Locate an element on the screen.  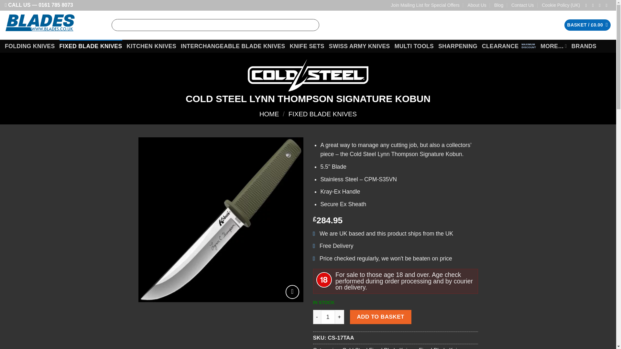
0161 785 8073 is located at coordinates (56, 5).